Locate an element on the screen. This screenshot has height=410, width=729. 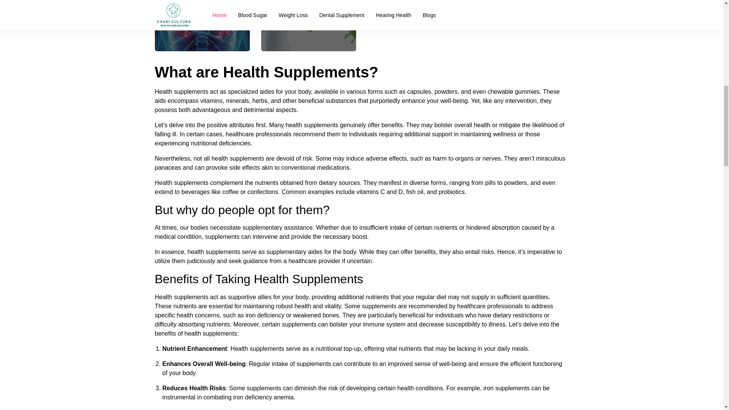
Respiratory Health Supplement is located at coordinates (202, 26).